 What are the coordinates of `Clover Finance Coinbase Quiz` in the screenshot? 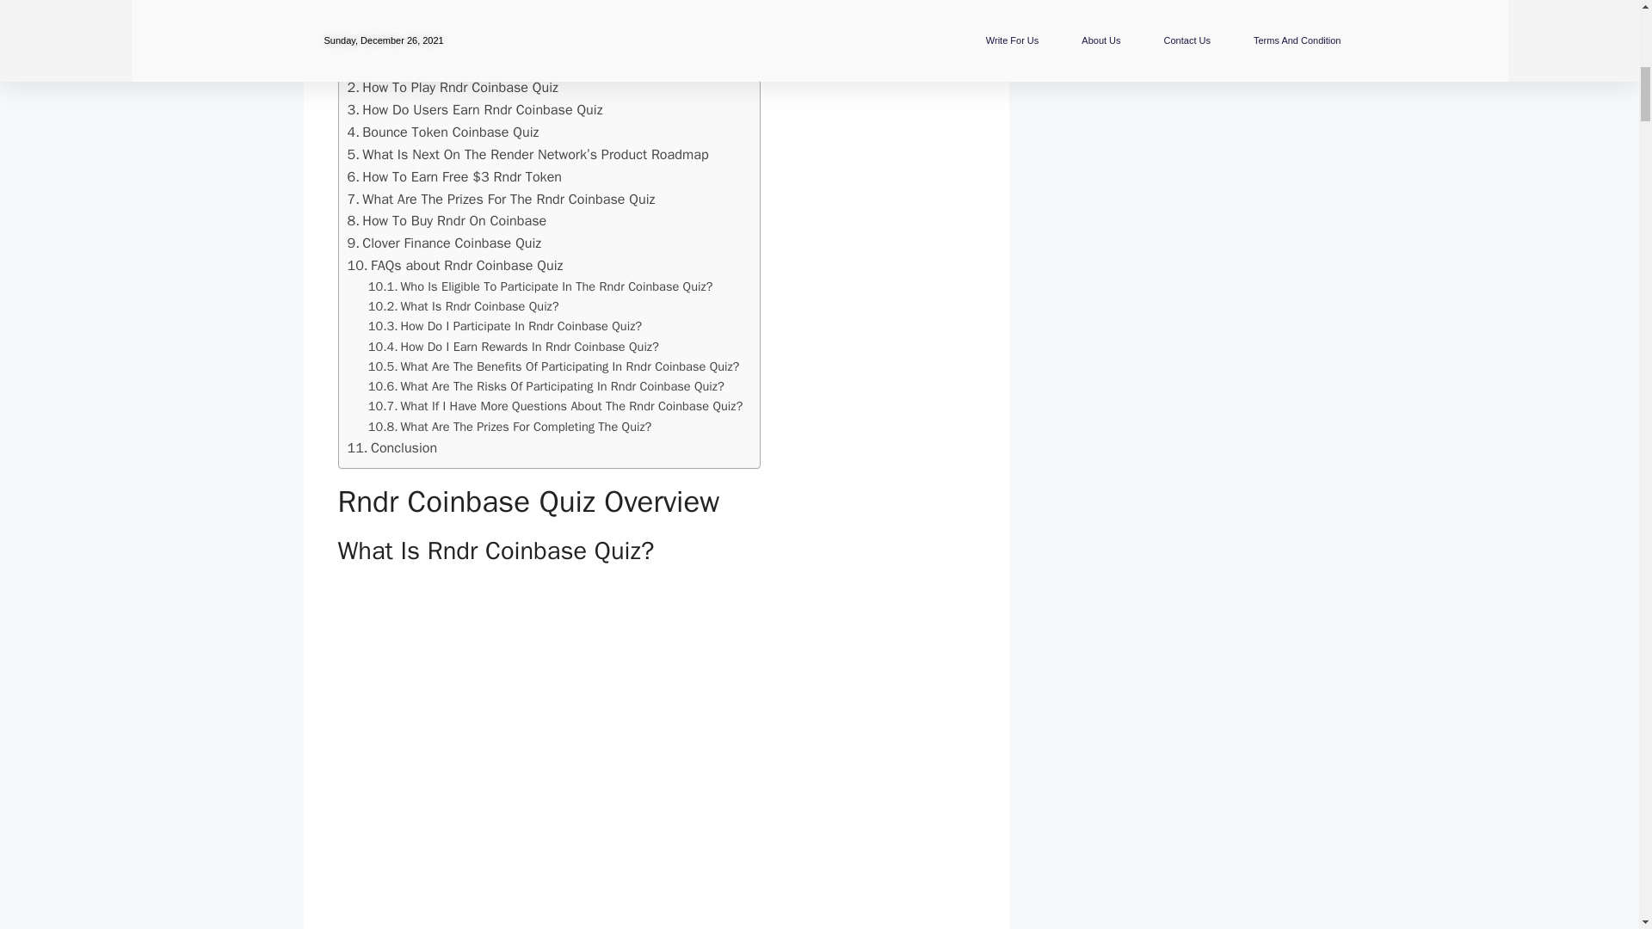 It's located at (444, 243).